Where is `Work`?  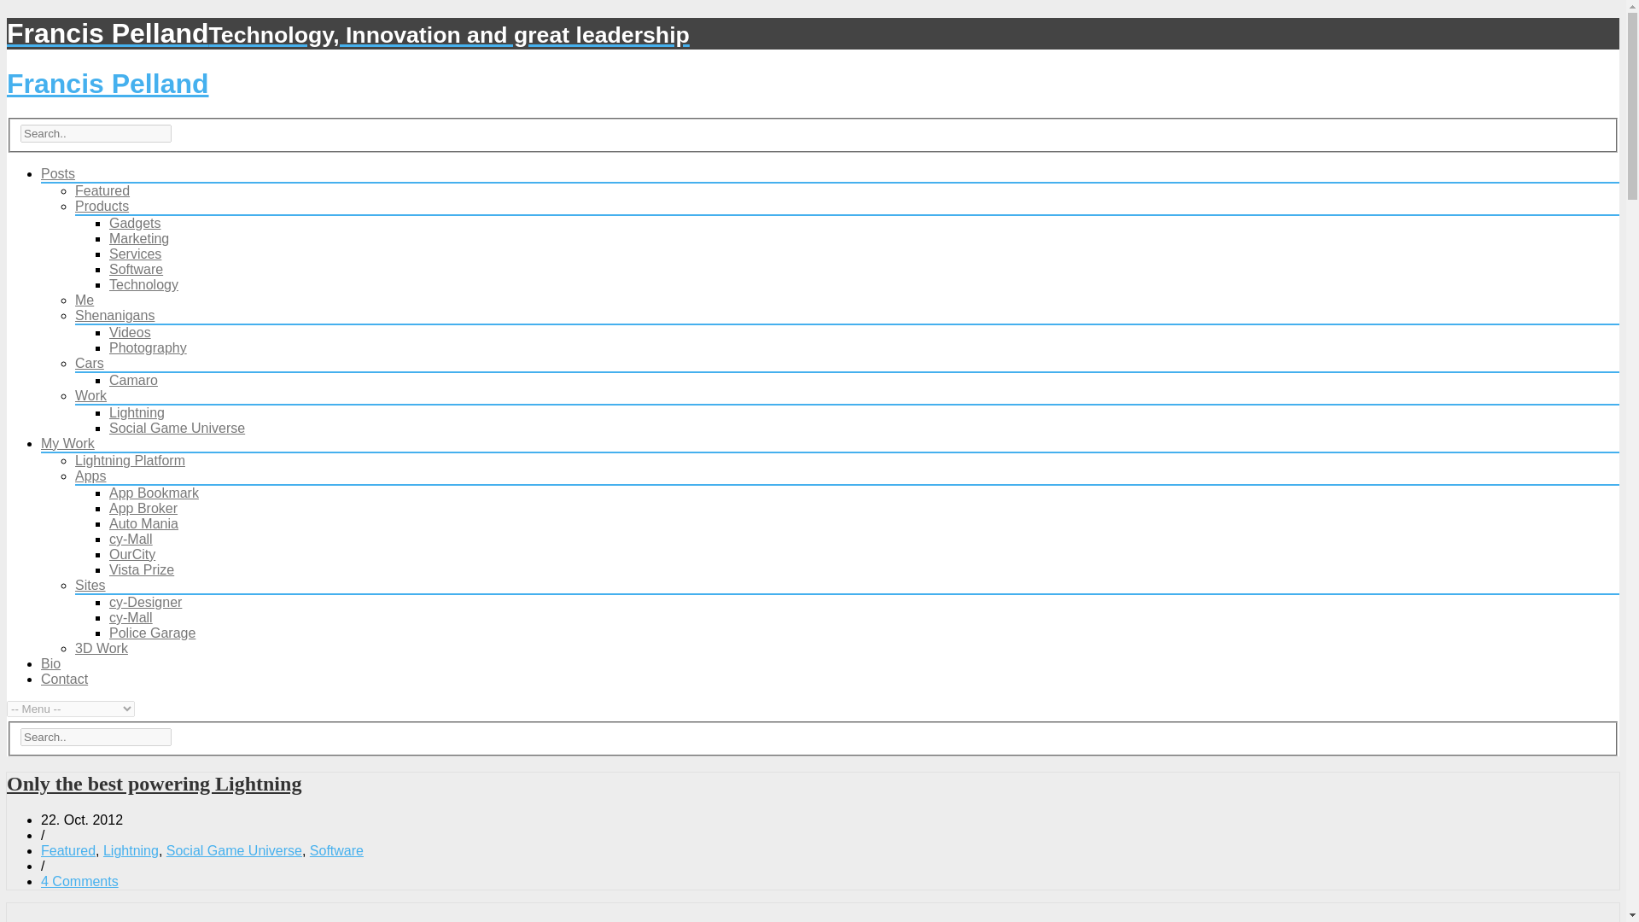 Work is located at coordinates (90, 394).